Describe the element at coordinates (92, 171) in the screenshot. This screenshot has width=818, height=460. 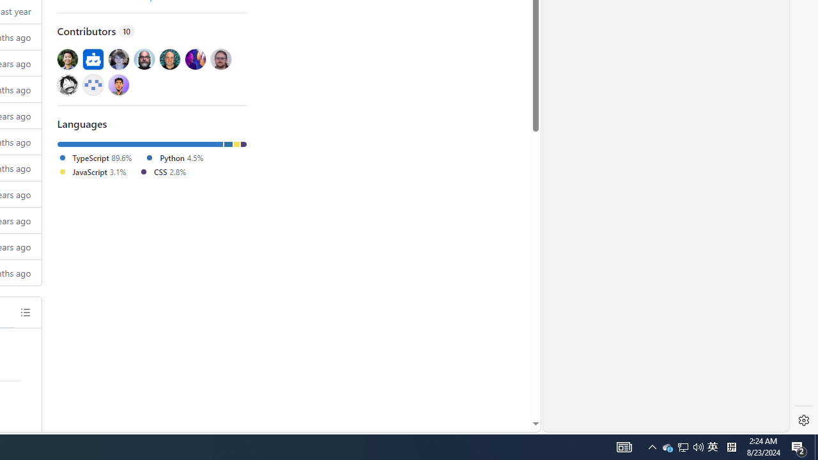
I see `JavaScript 3.1%` at that location.